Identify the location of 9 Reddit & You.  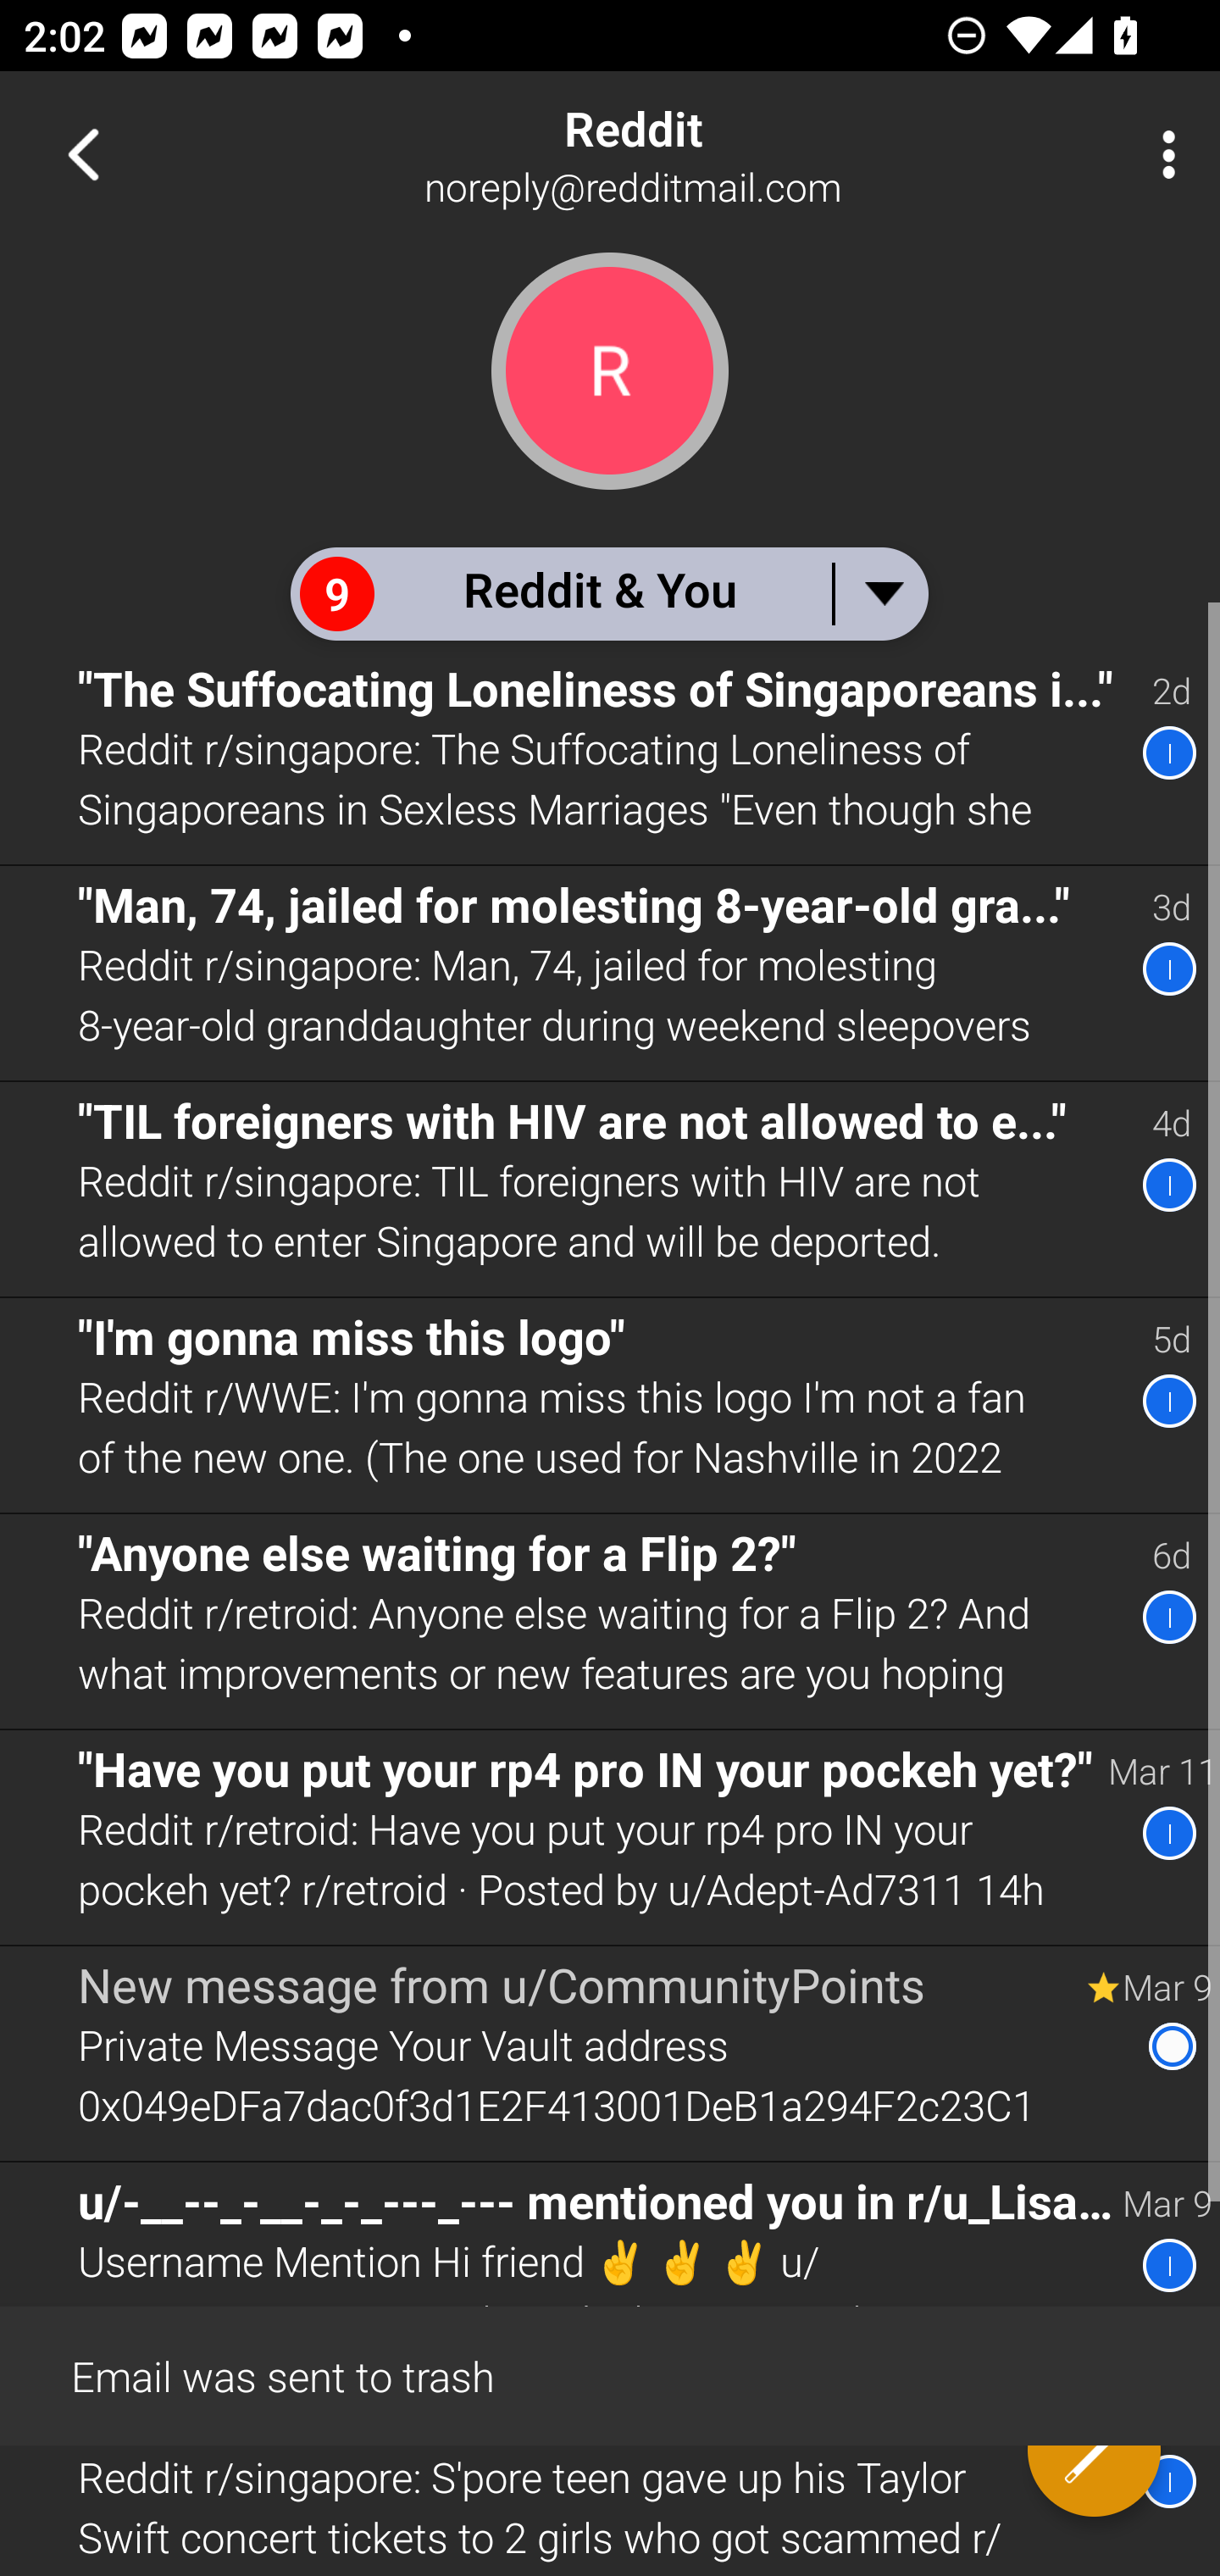
(608, 593).